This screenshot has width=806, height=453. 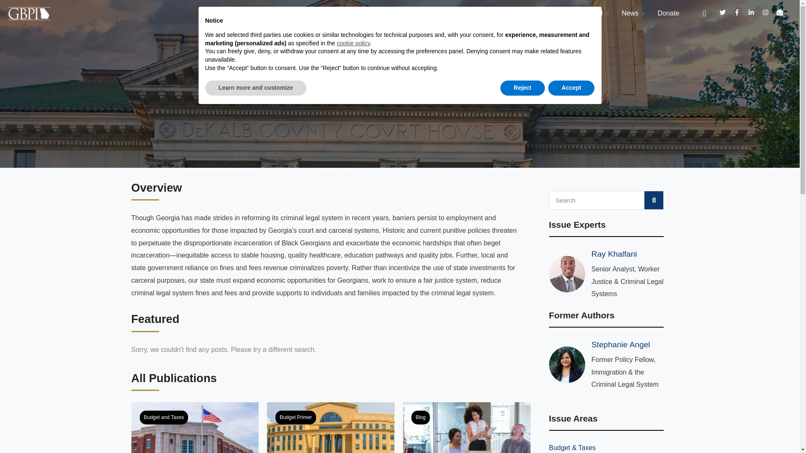 I want to click on CLS, so click(x=331, y=428).